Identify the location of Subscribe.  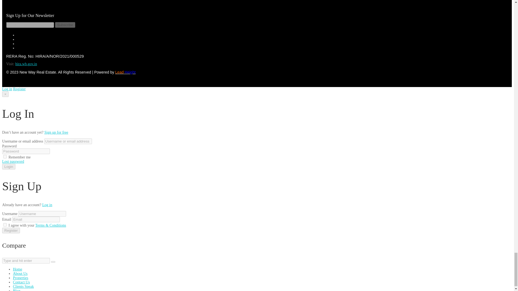
(65, 25).